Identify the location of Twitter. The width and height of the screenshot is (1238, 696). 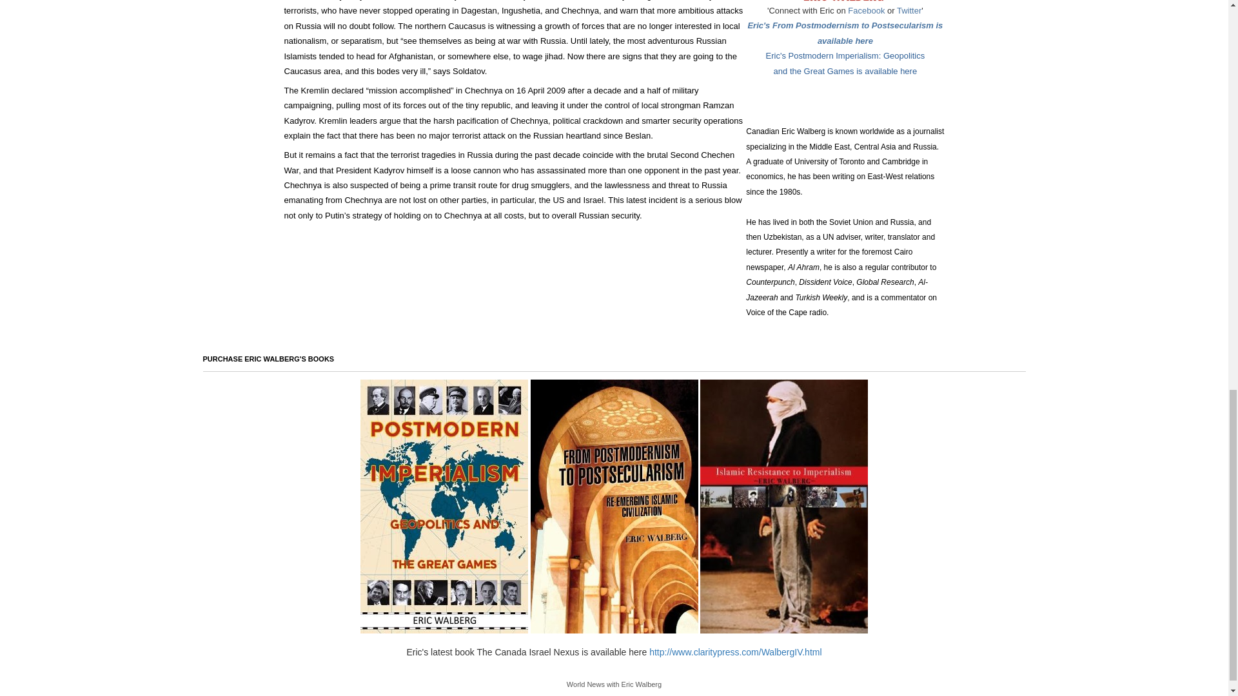
(909, 10).